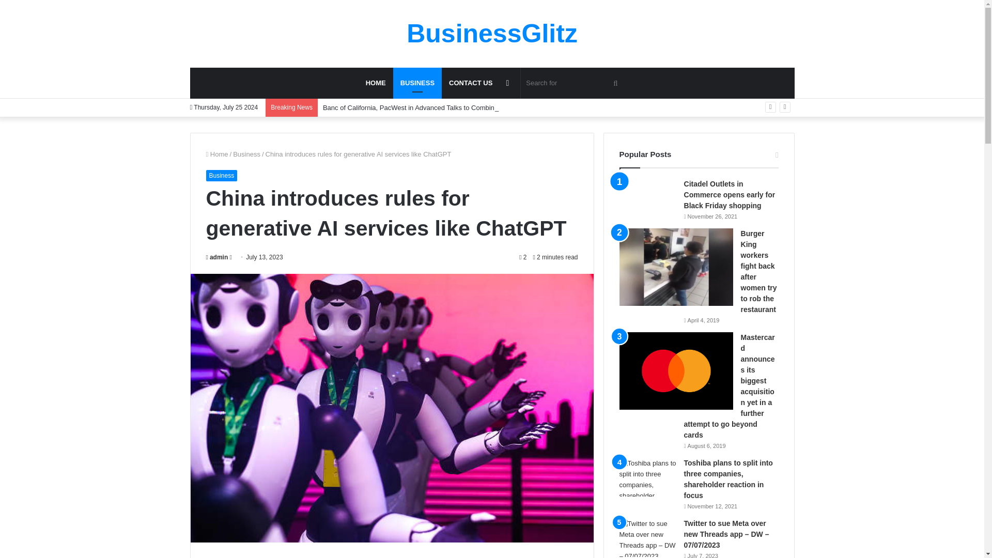  I want to click on admin, so click(216, 257).